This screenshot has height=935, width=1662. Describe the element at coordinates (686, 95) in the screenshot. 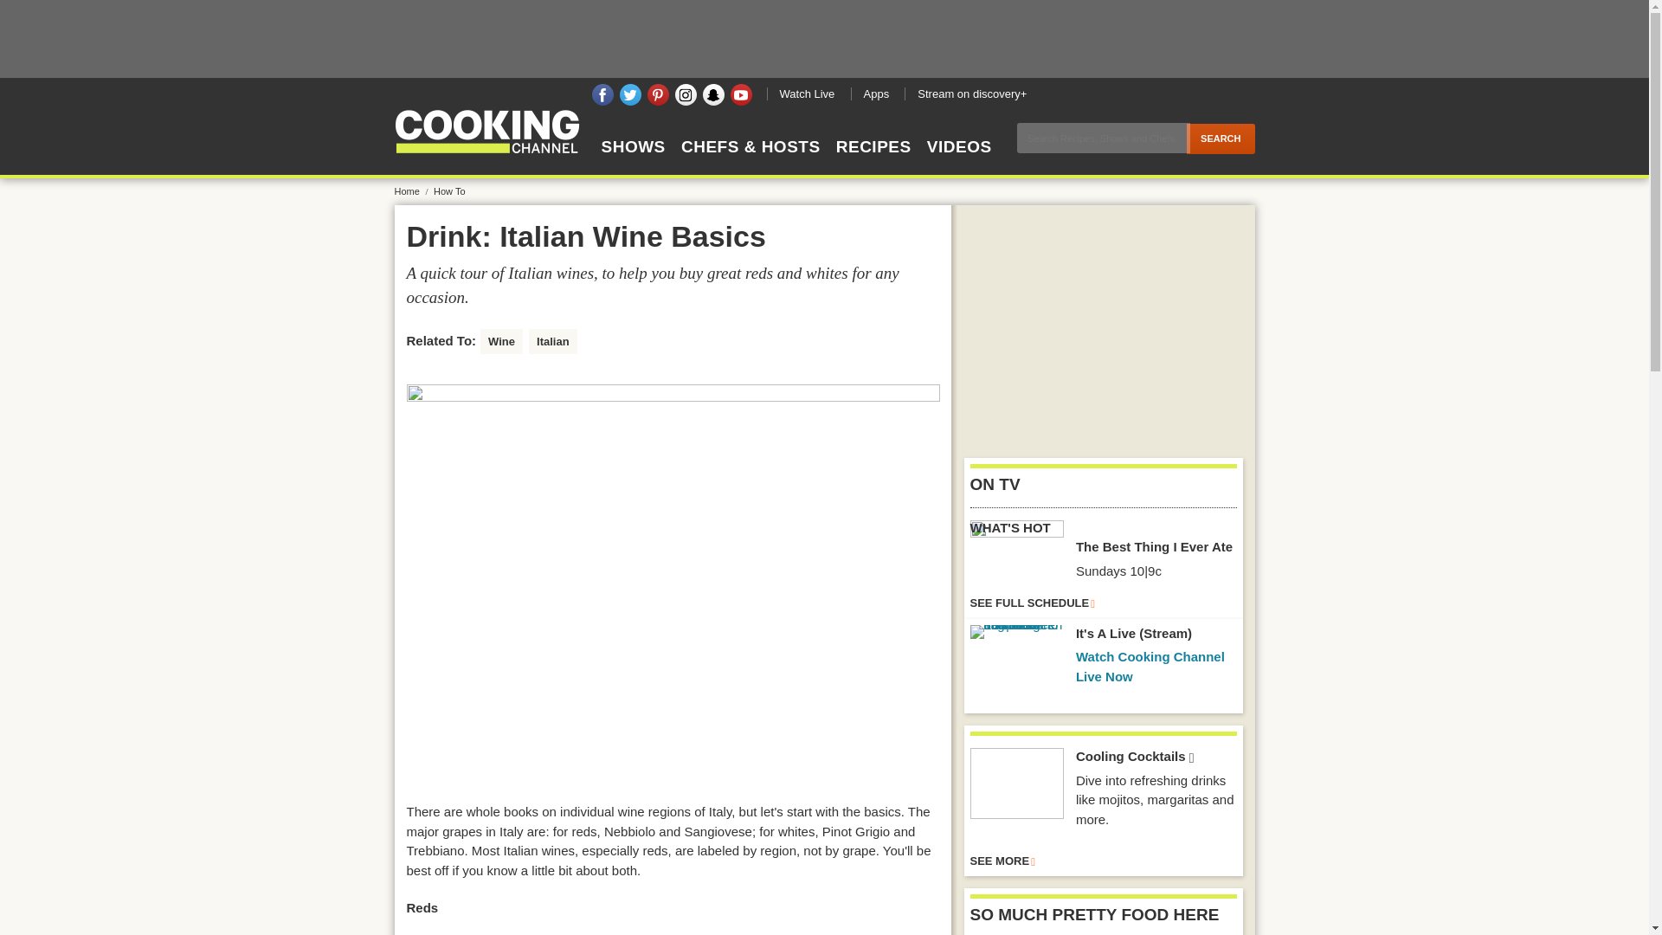

I see `Follow us on Instagram` at that location.